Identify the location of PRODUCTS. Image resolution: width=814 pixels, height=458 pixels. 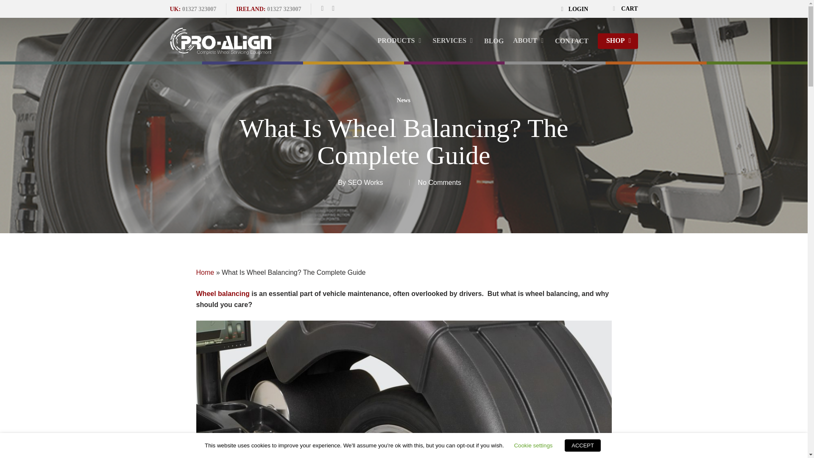
(365, 182).